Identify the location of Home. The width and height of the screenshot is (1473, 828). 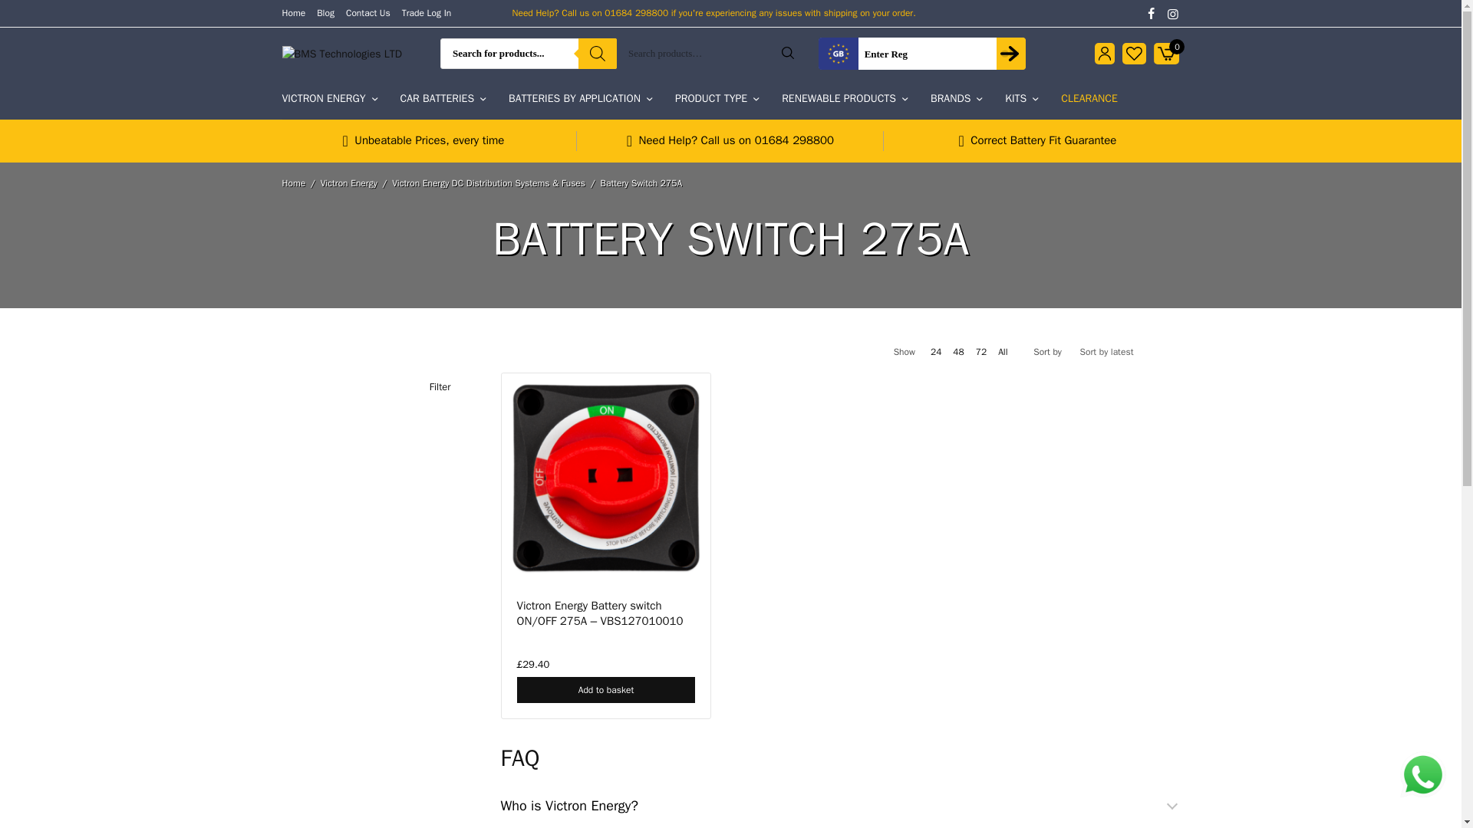
(295, 12).